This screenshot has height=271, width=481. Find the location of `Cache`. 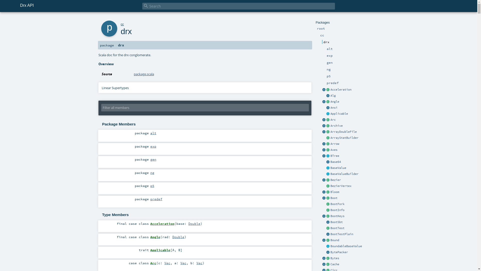

Cache is located at coordinates (335, 264).